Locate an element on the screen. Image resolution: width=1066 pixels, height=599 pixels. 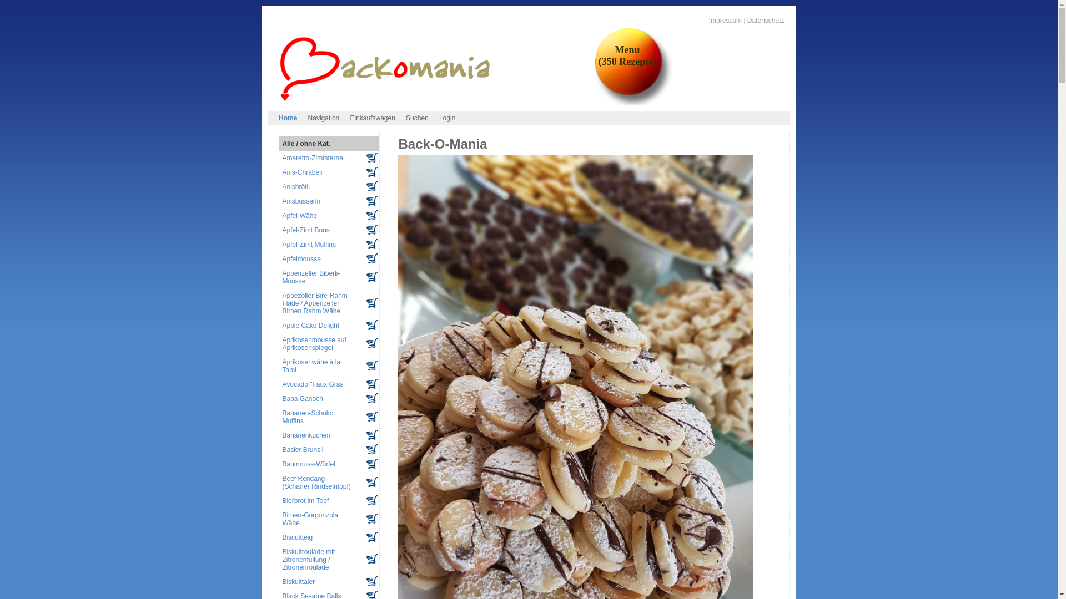
Apfel-Zimt Buns is located at coordinates (305, 230).